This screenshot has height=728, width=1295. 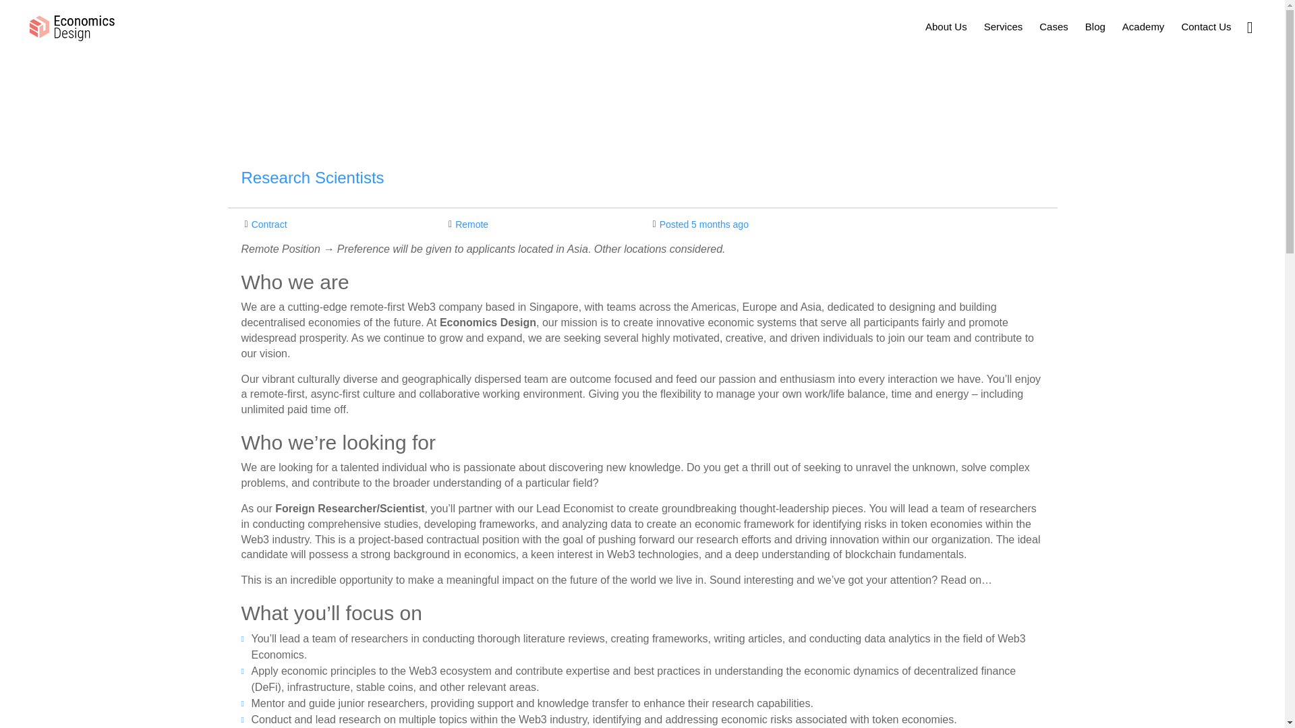 What do you see at coordinates (774, 689) in the screenshot?
I see `CONTACT US` at bounding box center [774, 689].